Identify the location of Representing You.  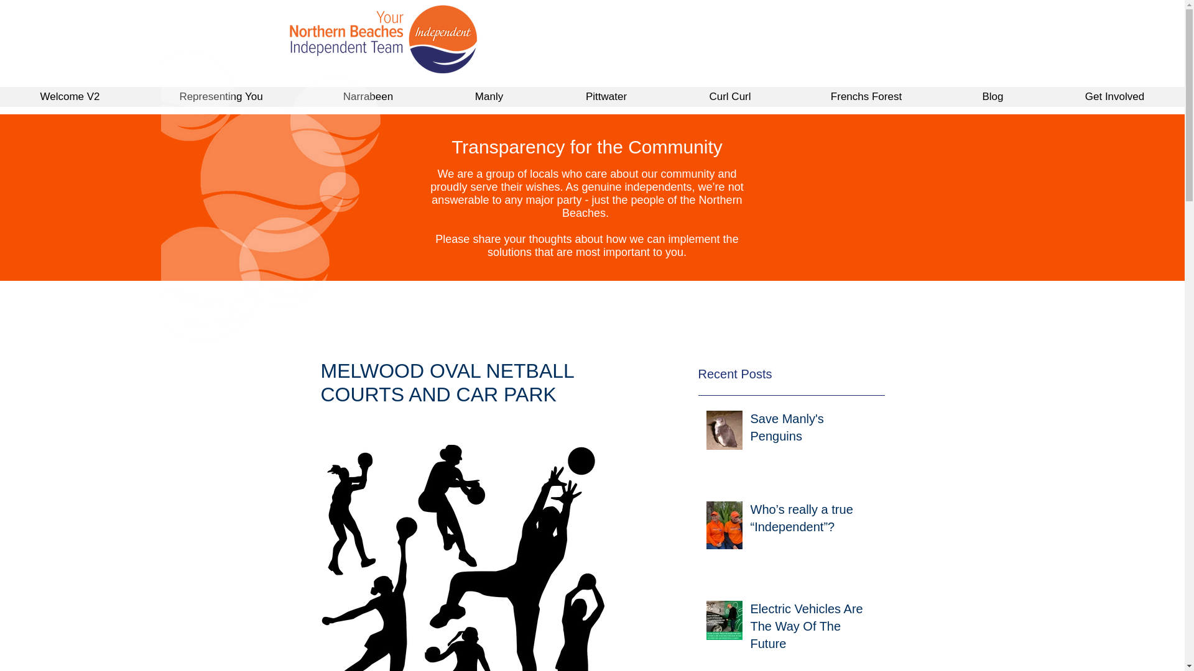
(220, 101).